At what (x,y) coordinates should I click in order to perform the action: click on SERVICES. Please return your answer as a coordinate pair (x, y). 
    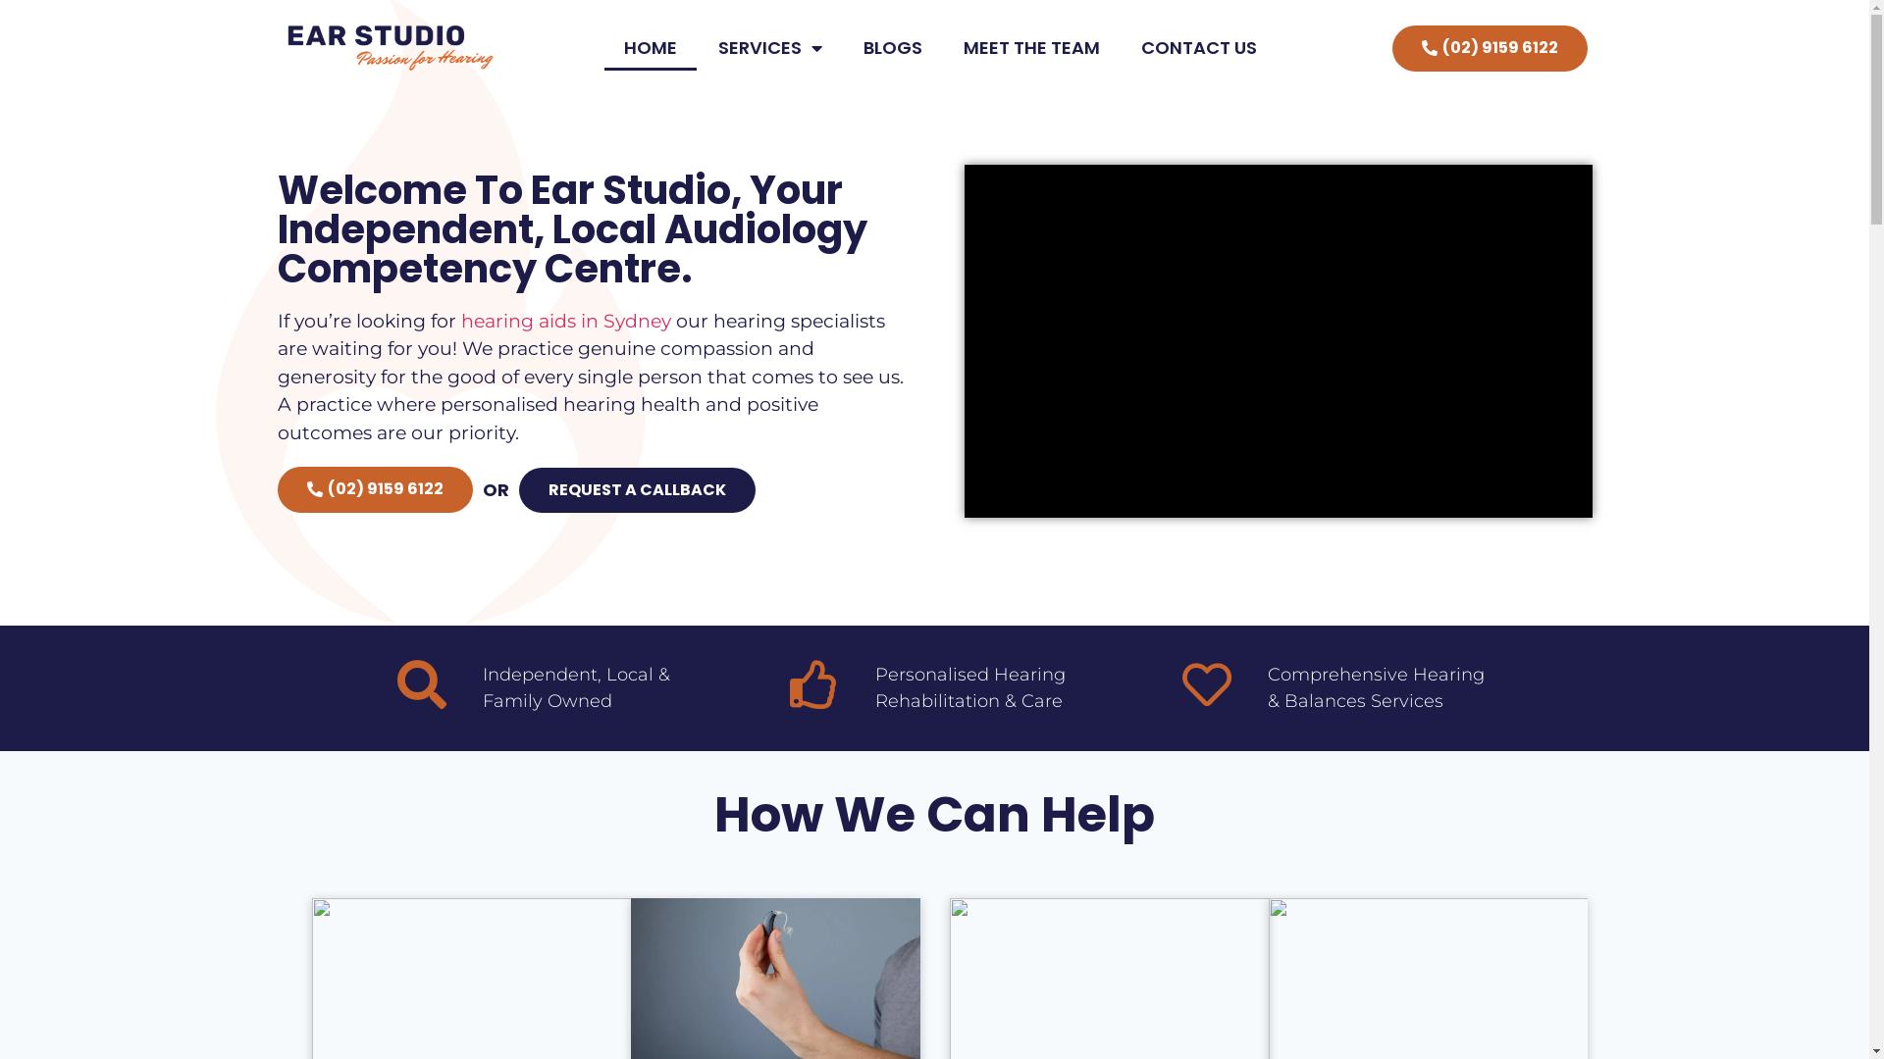
    Looking at the image, I should click on (770, 48).